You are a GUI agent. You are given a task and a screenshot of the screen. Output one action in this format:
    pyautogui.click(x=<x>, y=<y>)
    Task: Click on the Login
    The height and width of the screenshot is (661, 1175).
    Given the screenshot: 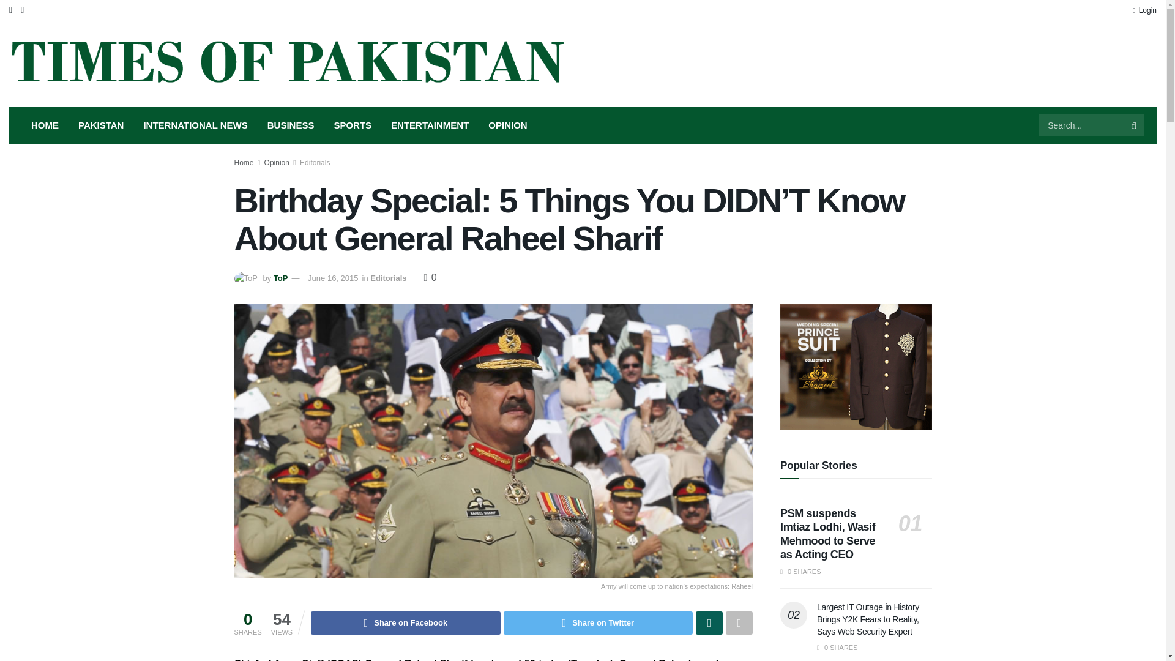 What is the action you would take?
    pyautogui.click(x=1144, y=10)
    